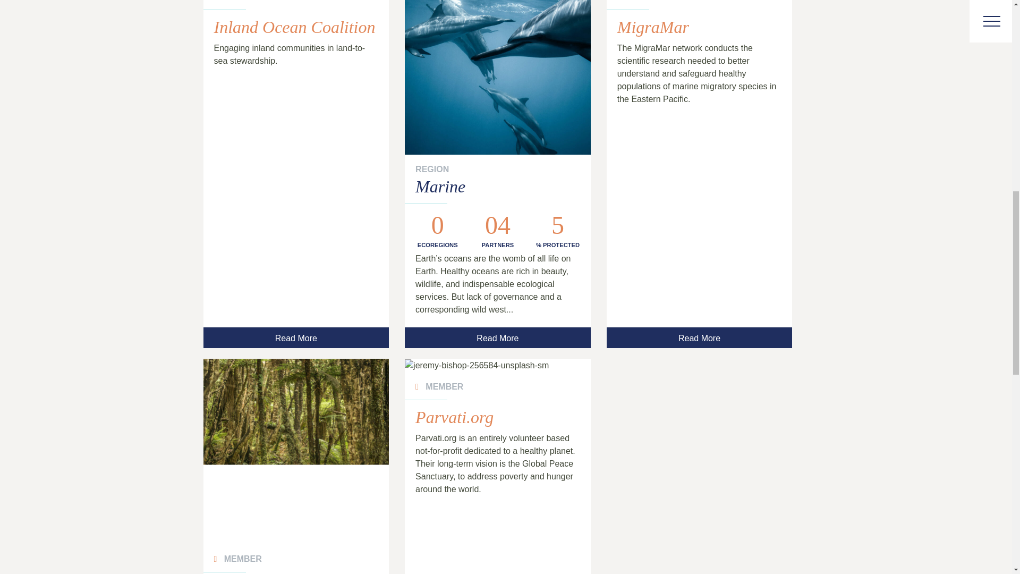 The width and height of the screenshot is (1020, 574). What do you see at coordinates (497, 337) in the screenshot?
I see `Read More` at bounding box center [497, 337].